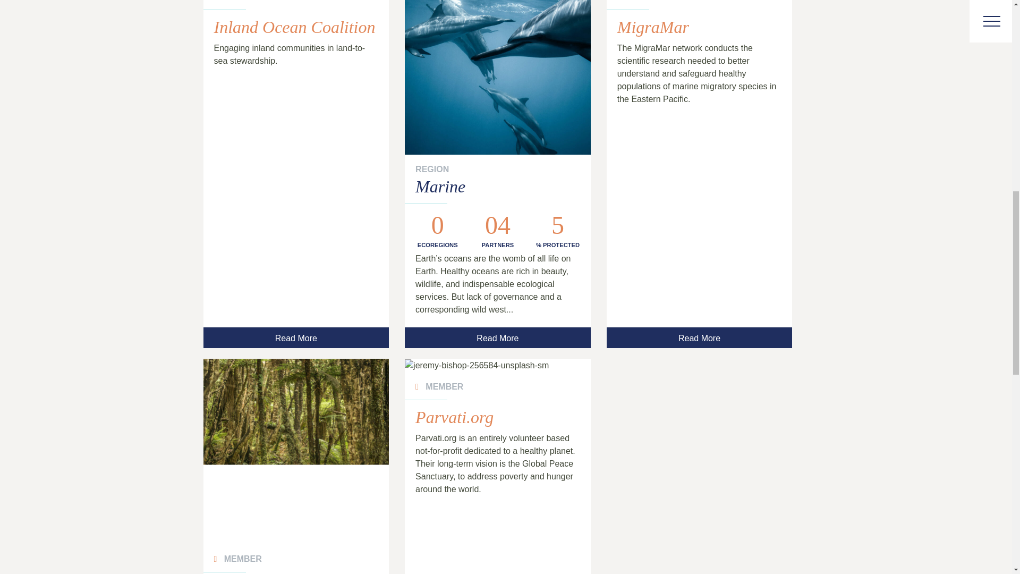 The width and height of the screenshot is (1020, 574). What do you see at coordinates (497, 337) in the screenshot?
I see `Read More` at bounding box center [497, 337].